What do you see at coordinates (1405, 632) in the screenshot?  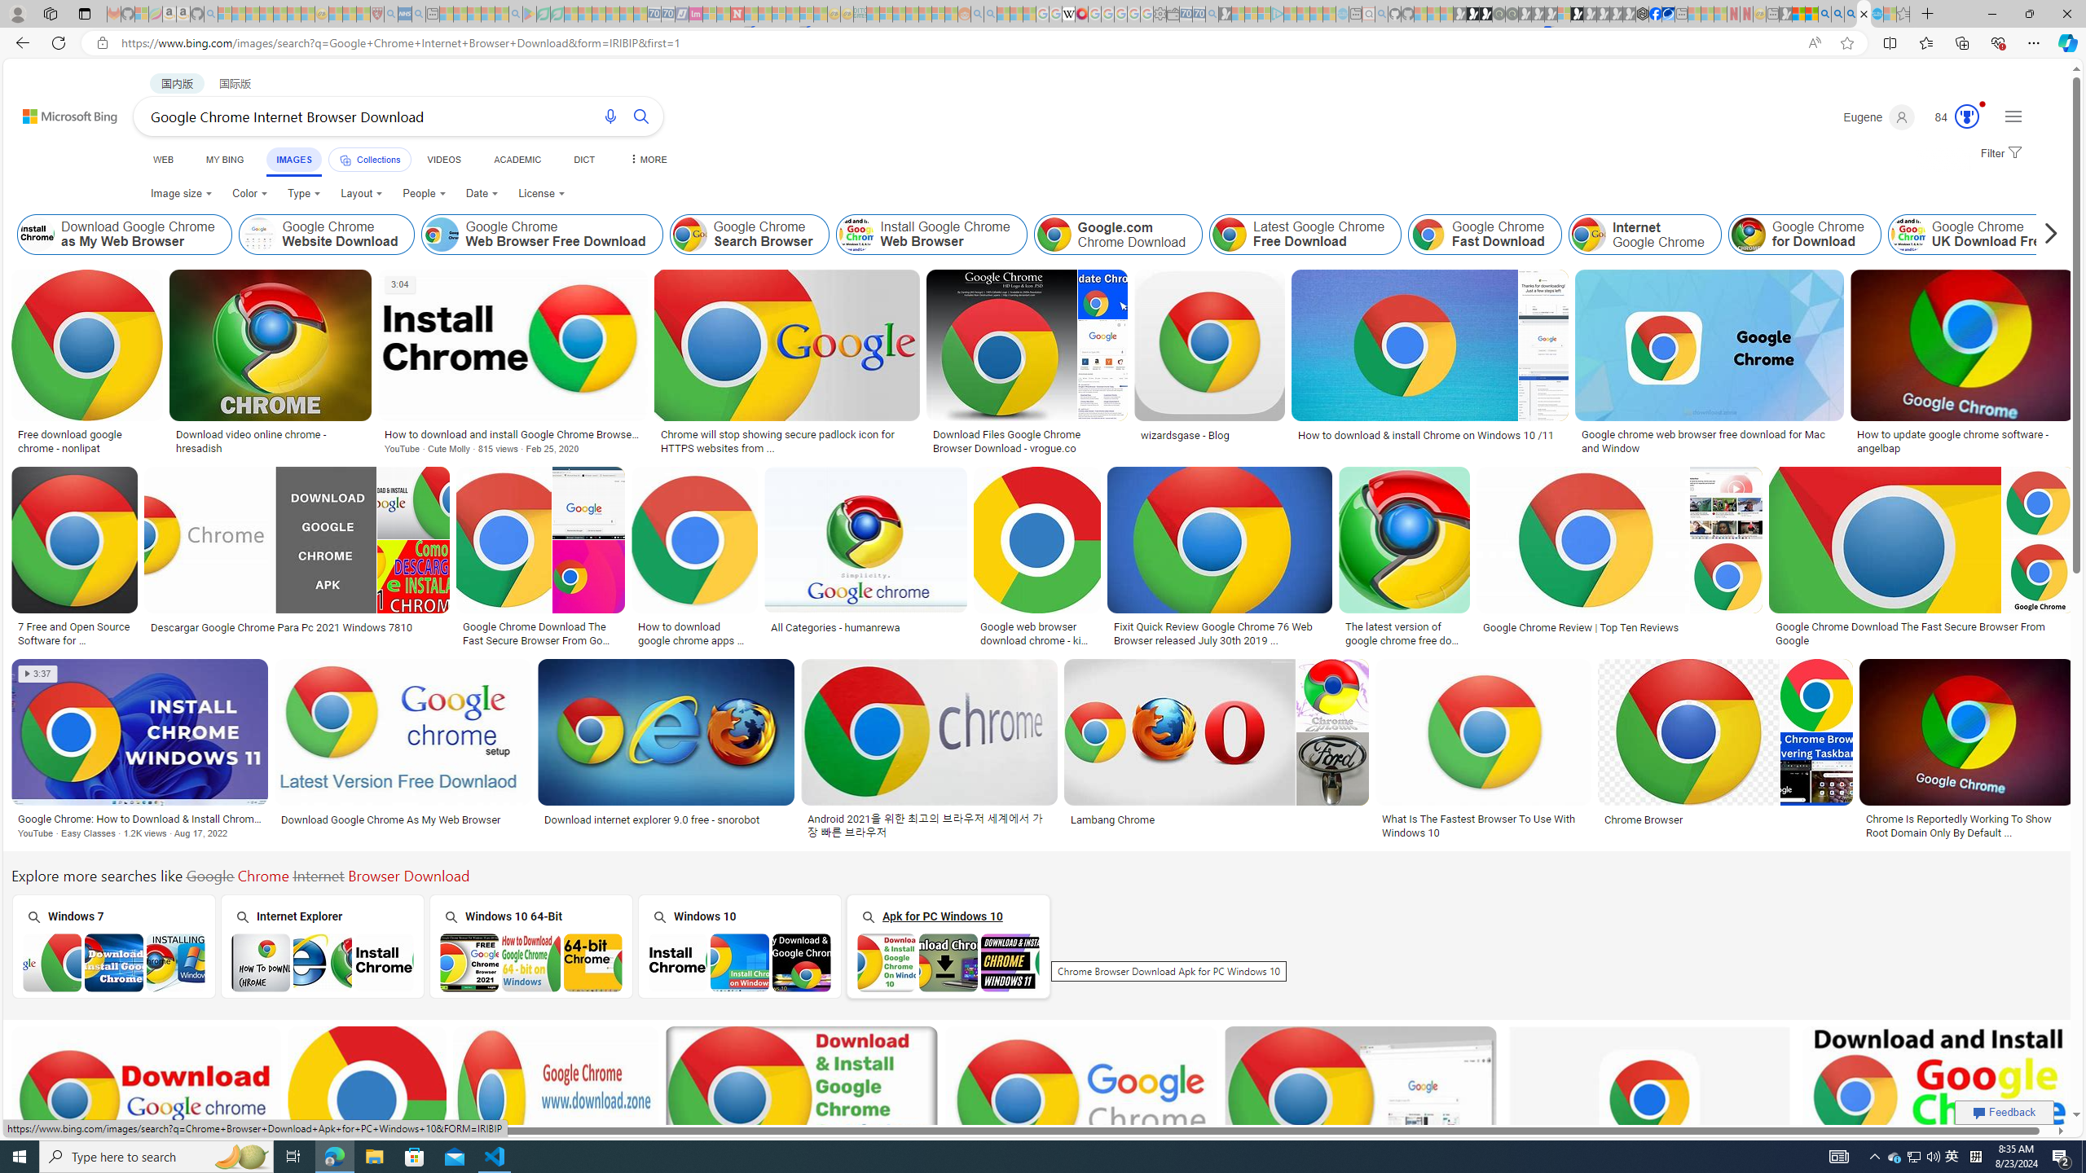 I see `The latest version of google chrome free download - gaimacro` at bounding box center [1405, 632].